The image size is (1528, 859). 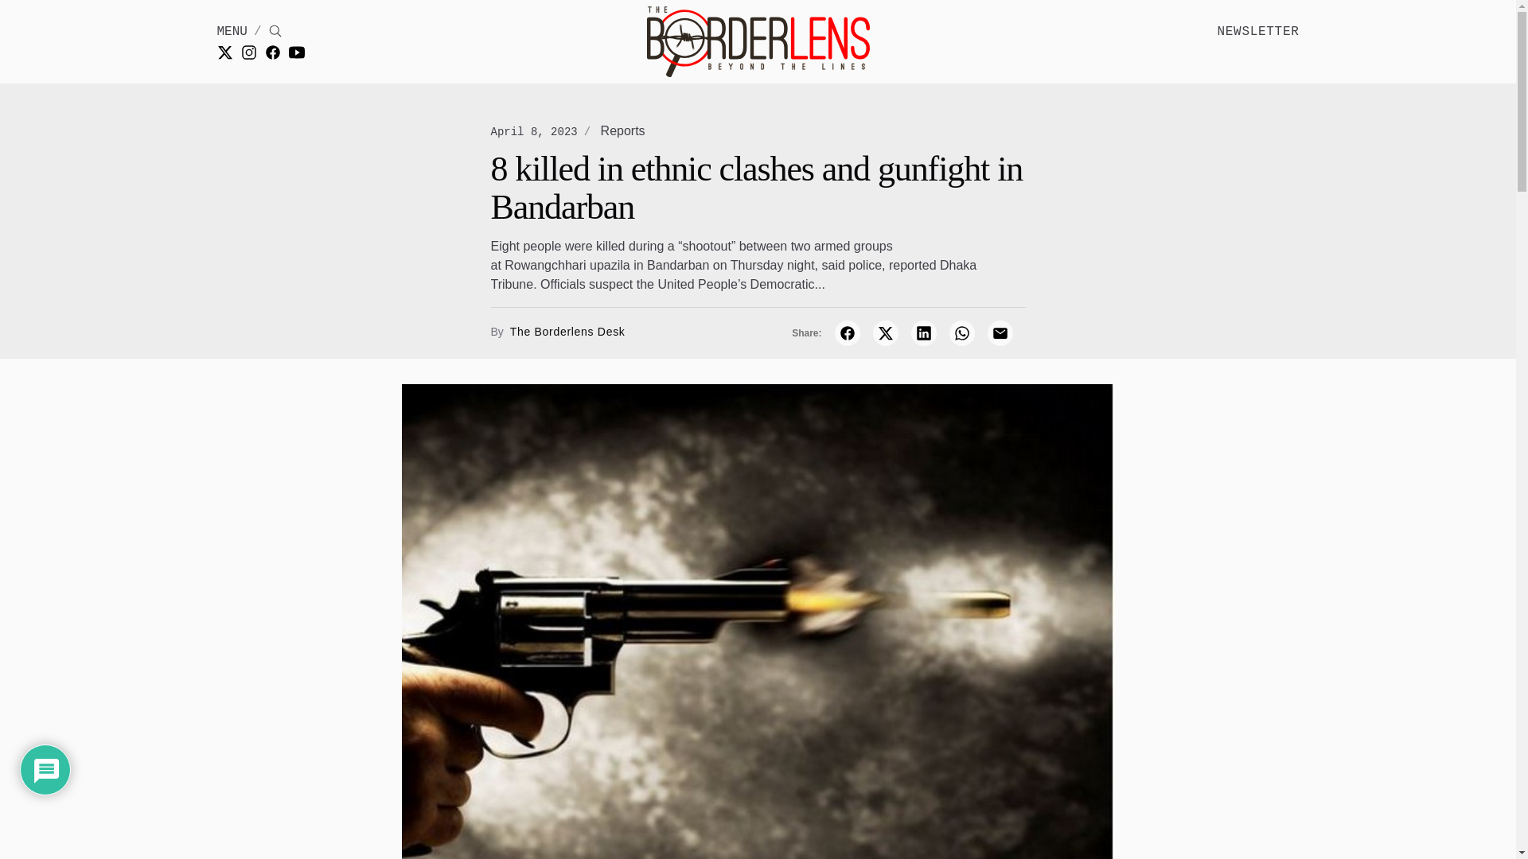 What do you see at coordinates (566, 331) in the screenshot?
I see `The Borderlens Desk` at bounding box center [566, 331].